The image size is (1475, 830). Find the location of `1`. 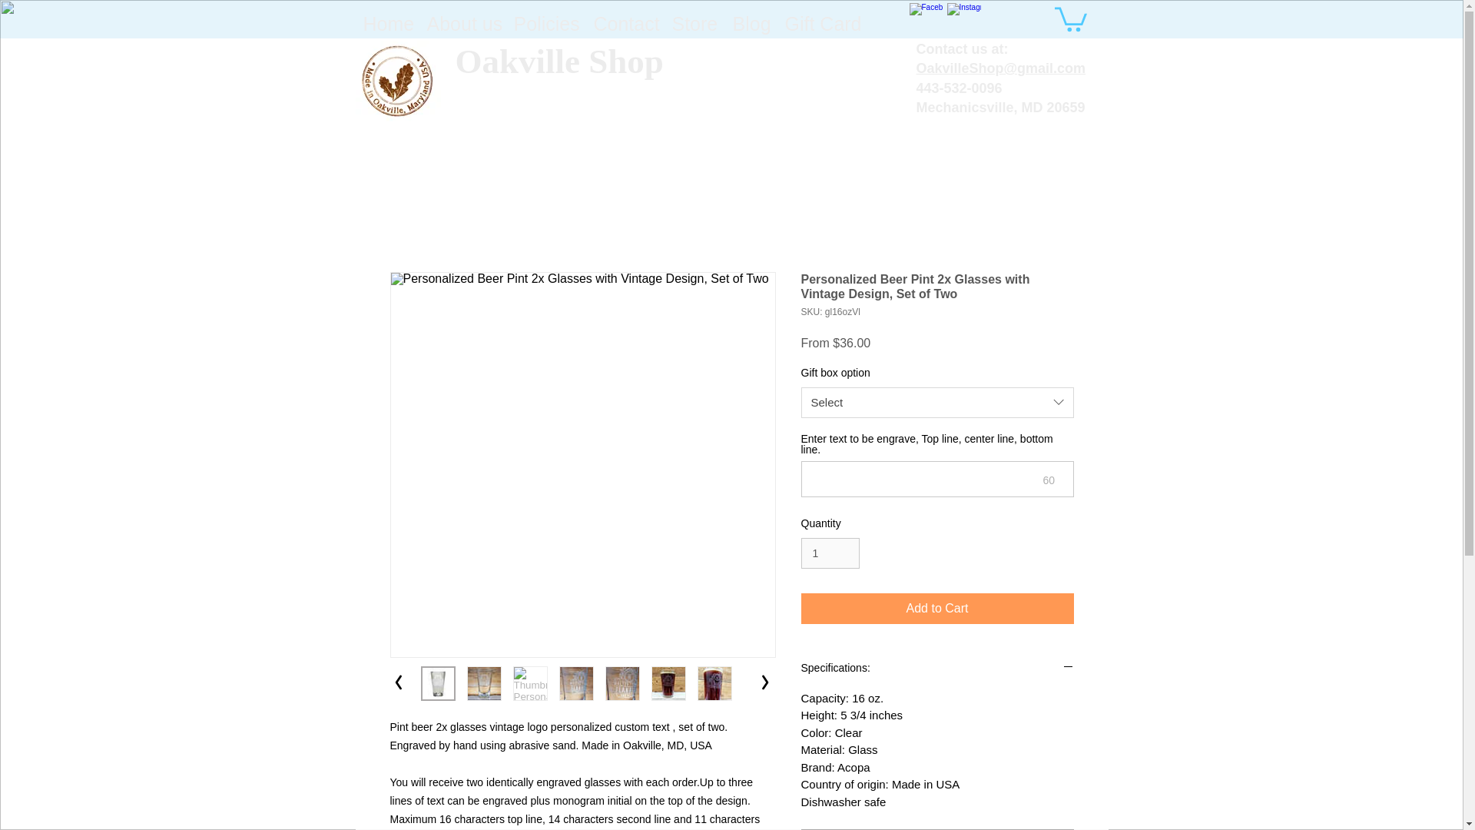

1 is located at coordinates (830, 553).